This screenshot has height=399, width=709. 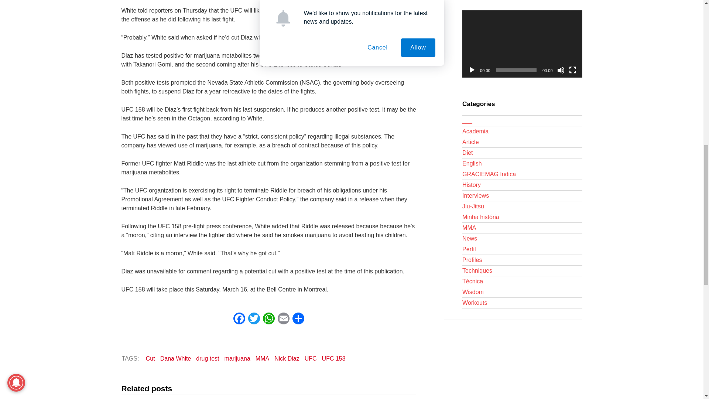 What do you see at coordinates (150, 358) in the screenshot?
I see `Cut` at bounding box center [150, 358].